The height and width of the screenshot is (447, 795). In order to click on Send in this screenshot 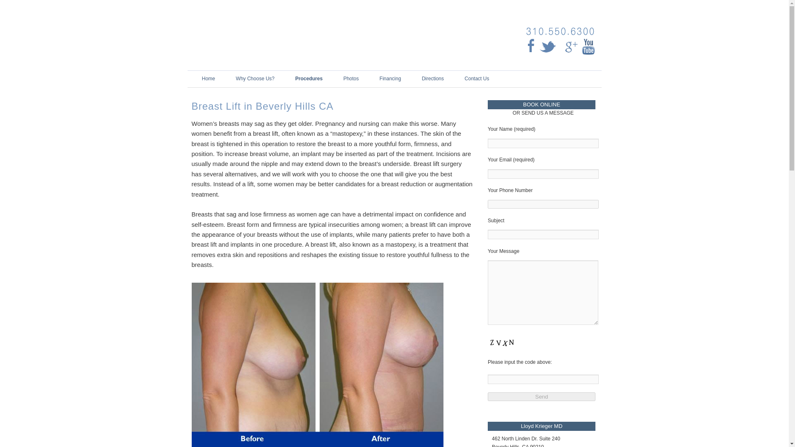, I will do `click(542, 397)`.